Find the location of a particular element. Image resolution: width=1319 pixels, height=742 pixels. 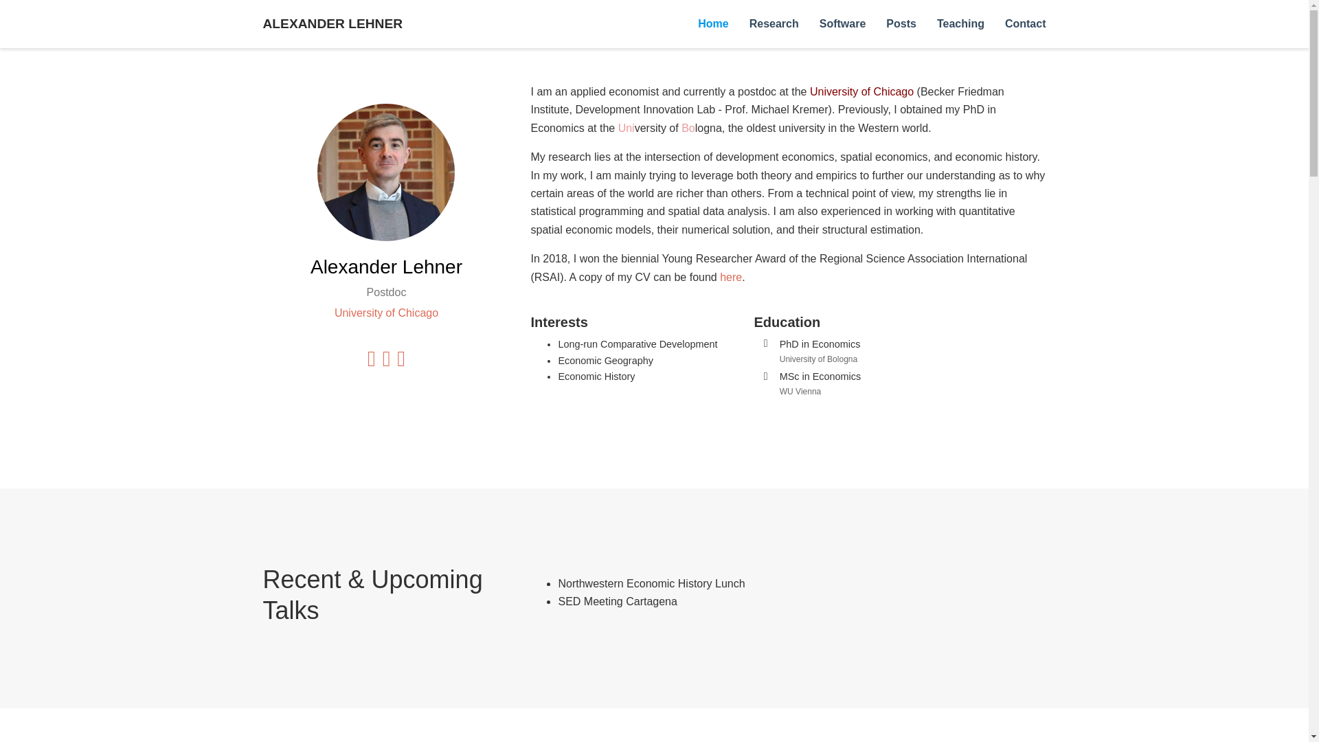

here is located at coordinates (731, 277).